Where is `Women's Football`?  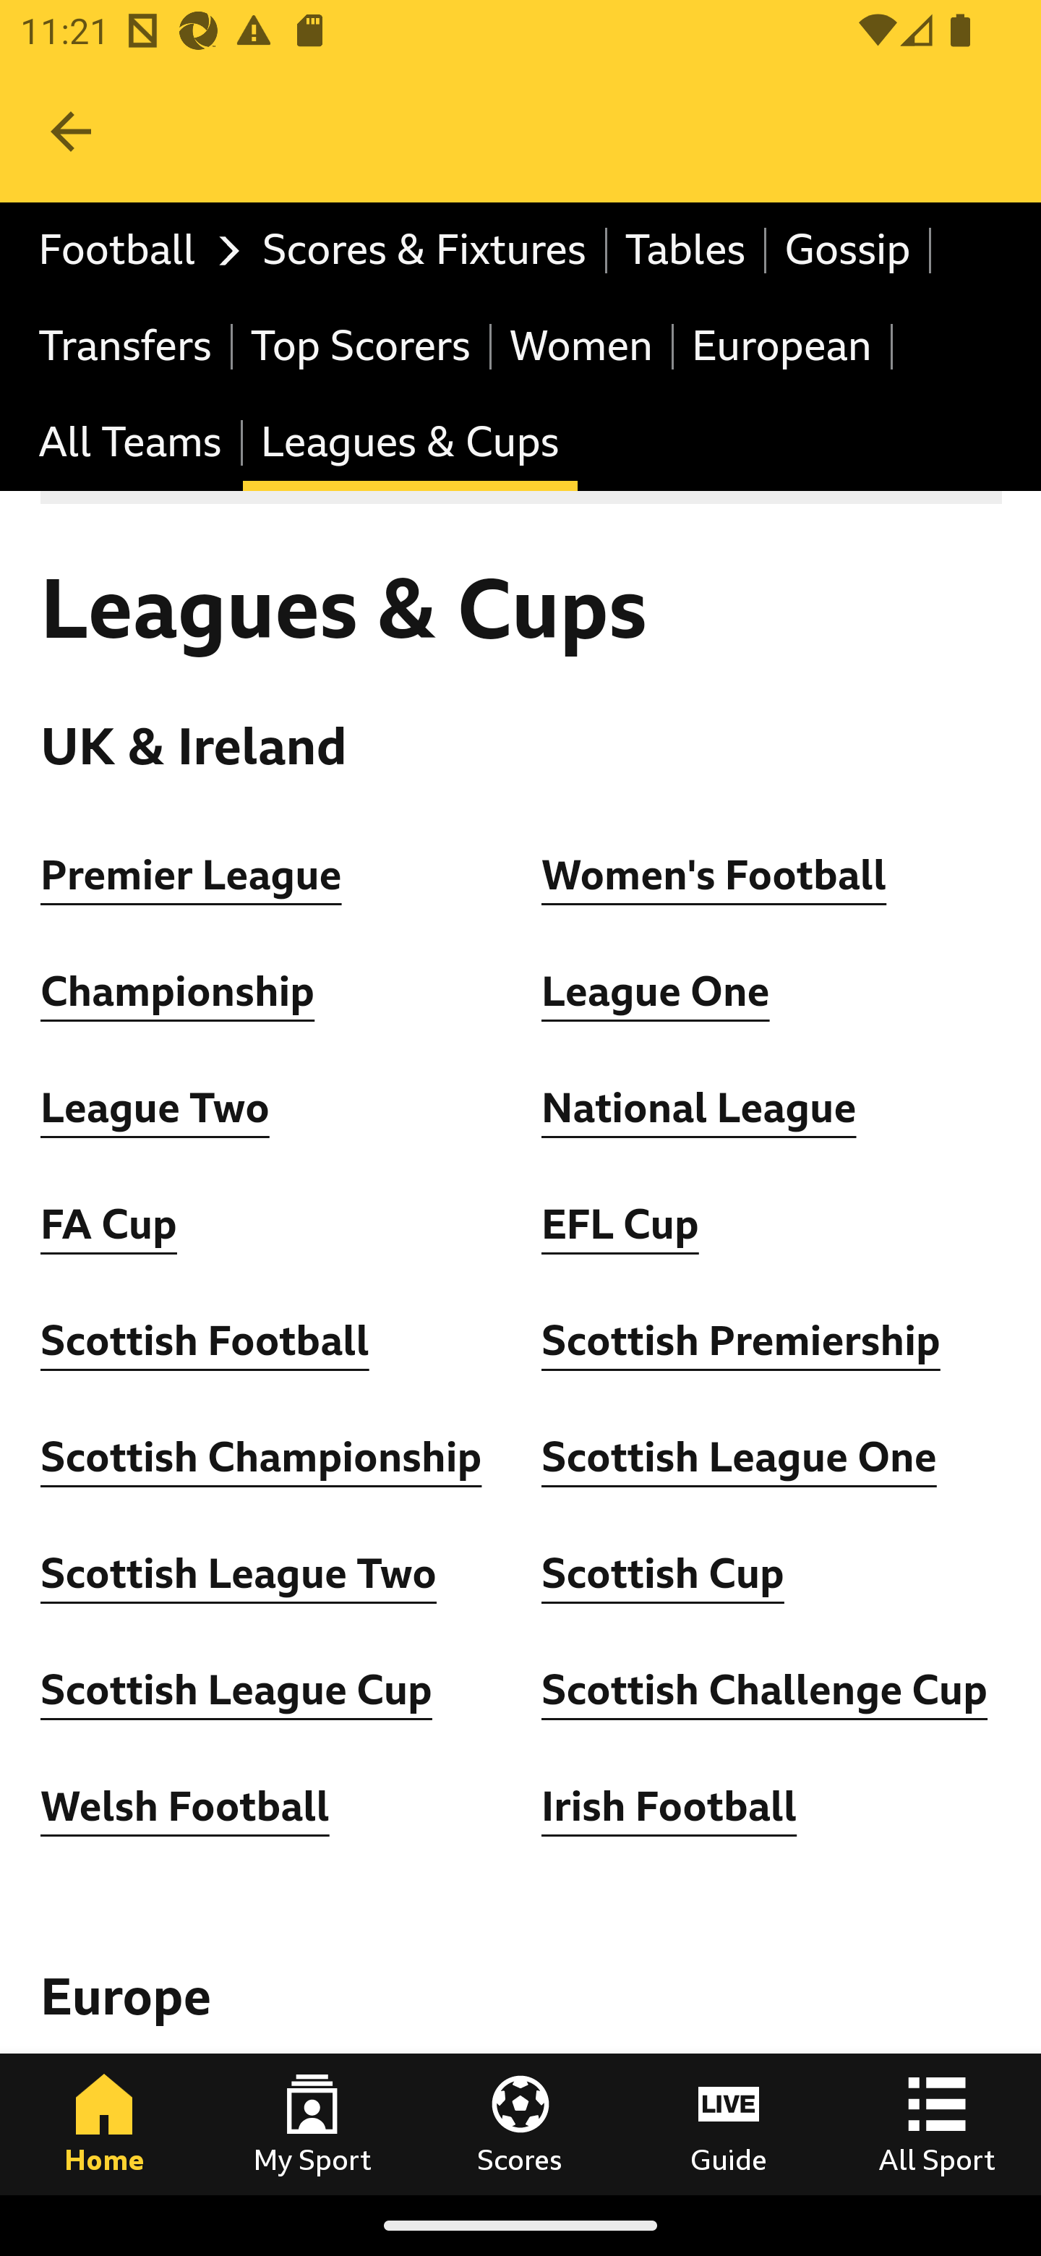 Women's Football is located at coordinates (714, 875).